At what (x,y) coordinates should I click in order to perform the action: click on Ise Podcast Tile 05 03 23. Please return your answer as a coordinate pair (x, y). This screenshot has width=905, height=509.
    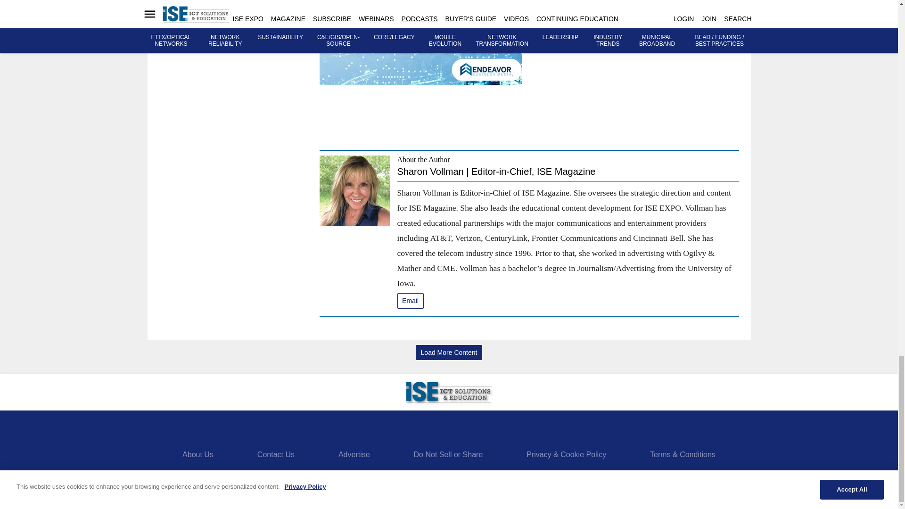
    Looking at the image, I should click on (420, 42).